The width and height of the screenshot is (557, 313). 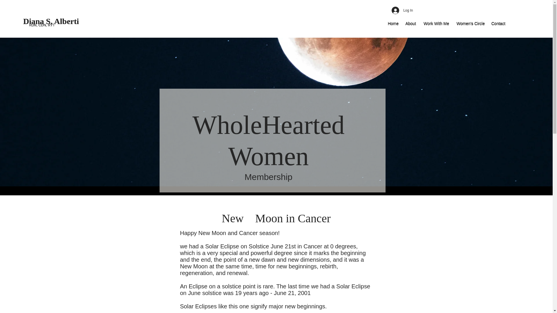 I want to click on Home, so click(x=393, y=24).